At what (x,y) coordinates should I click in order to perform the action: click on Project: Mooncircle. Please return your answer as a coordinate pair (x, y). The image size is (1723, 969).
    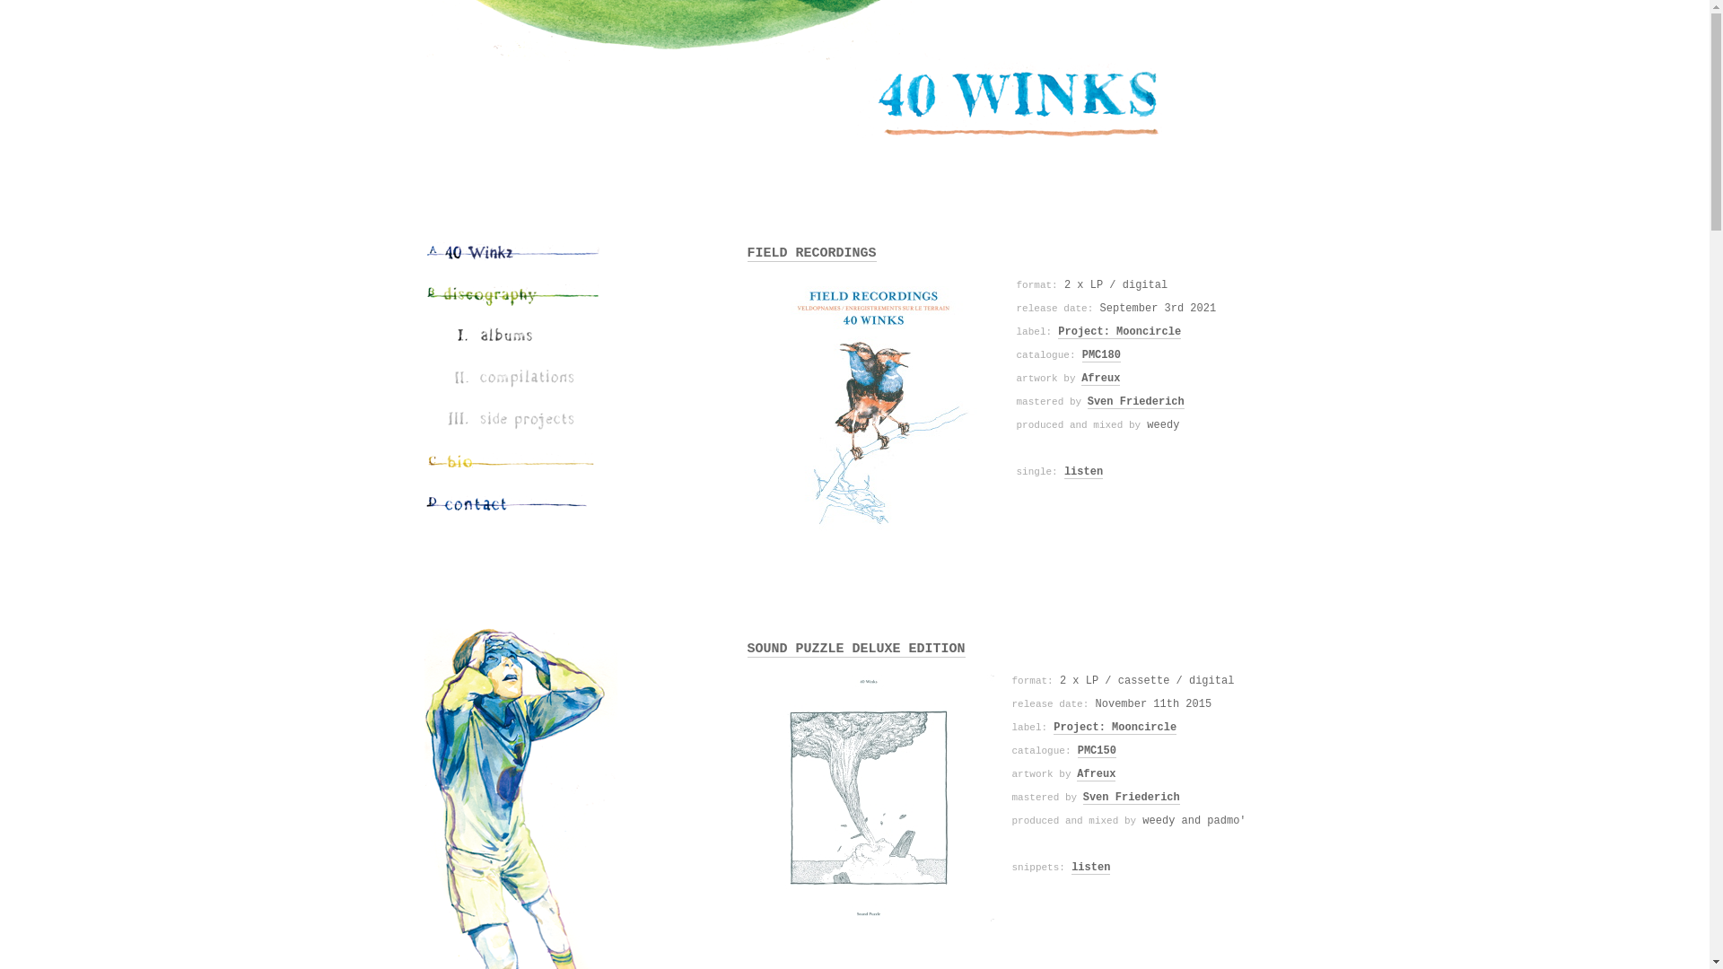
    Looking at the image, I should click on (1120, 332).